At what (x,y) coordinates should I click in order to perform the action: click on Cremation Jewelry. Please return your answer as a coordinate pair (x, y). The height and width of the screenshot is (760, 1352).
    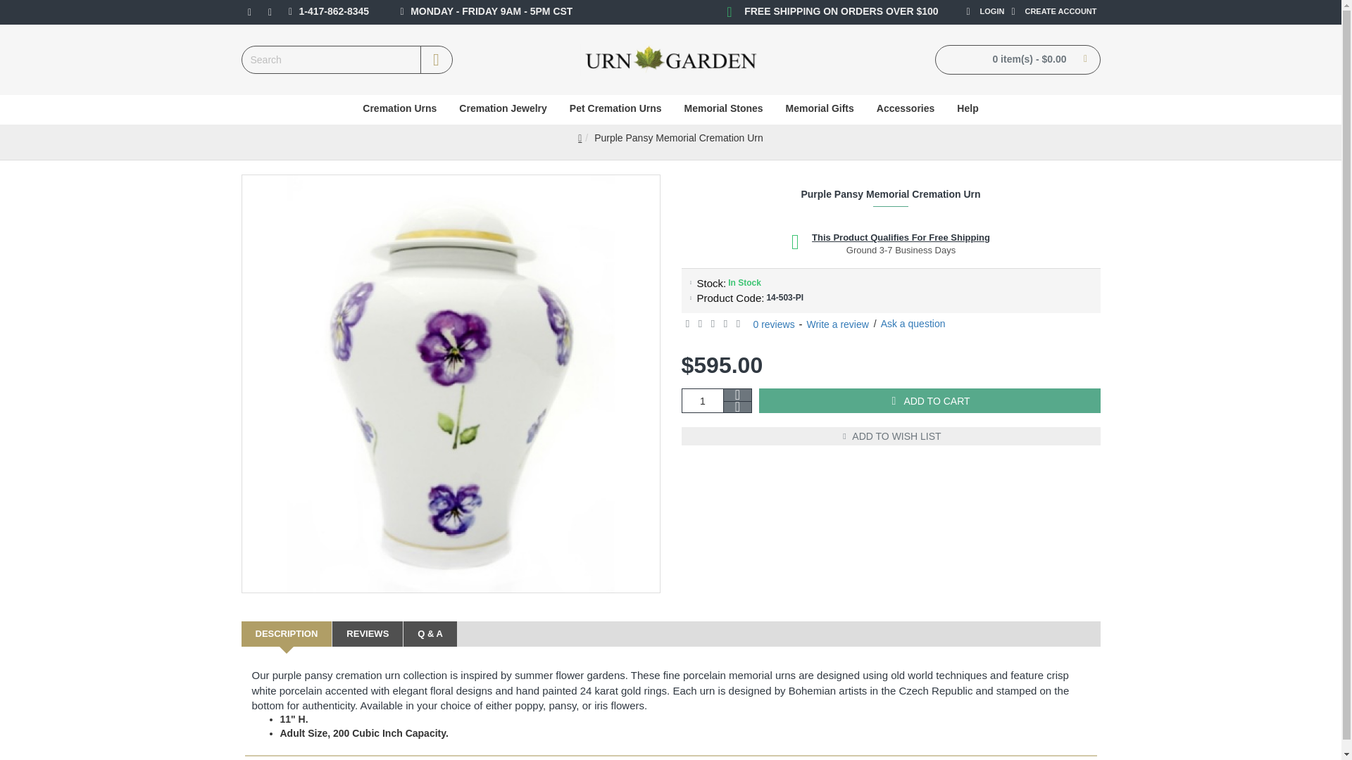
    Looking at the image, I should click on (503, 110).